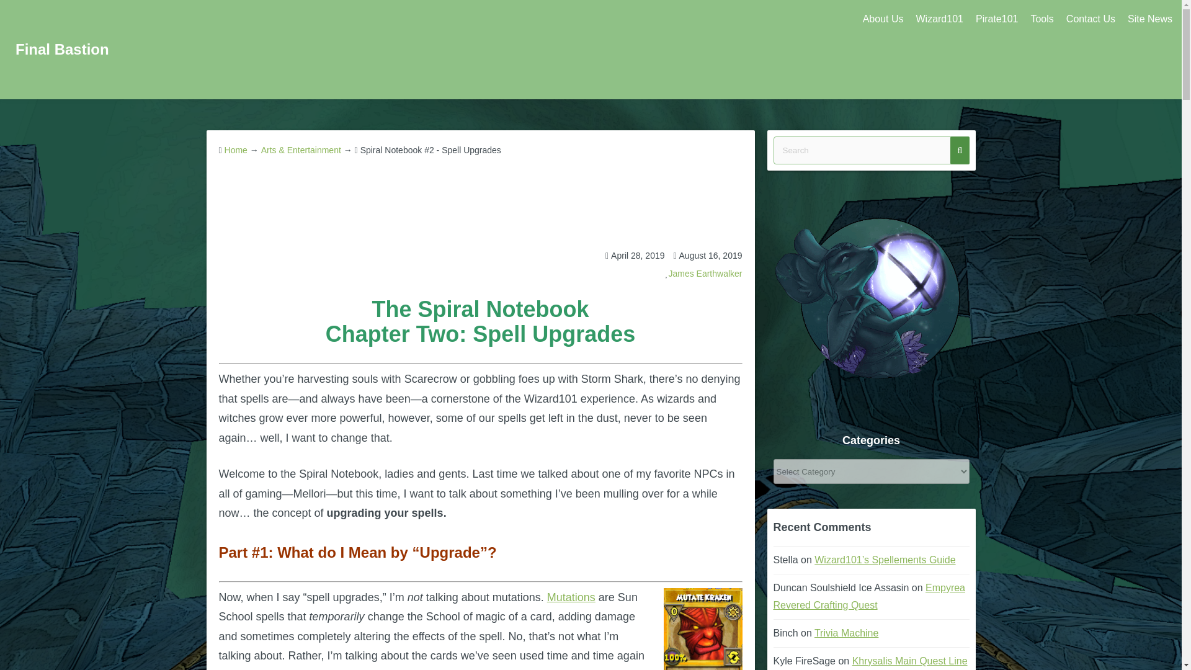 This screenshot has height=670, width=1191. I want to click on Pirate101, so click(996, 19).